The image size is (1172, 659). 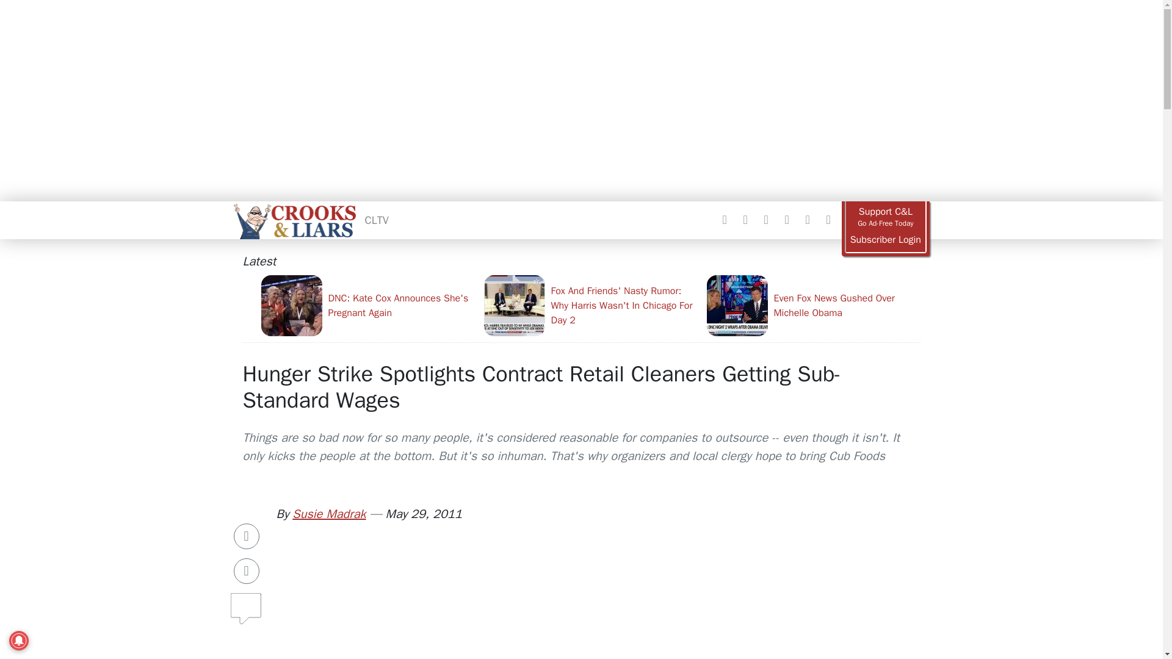 What do you see at coordinates (367, 305) in the screenshot?
I see `DNC: Kate Cox Announces She's Pregnant Again` at bounding box center [367, 305].